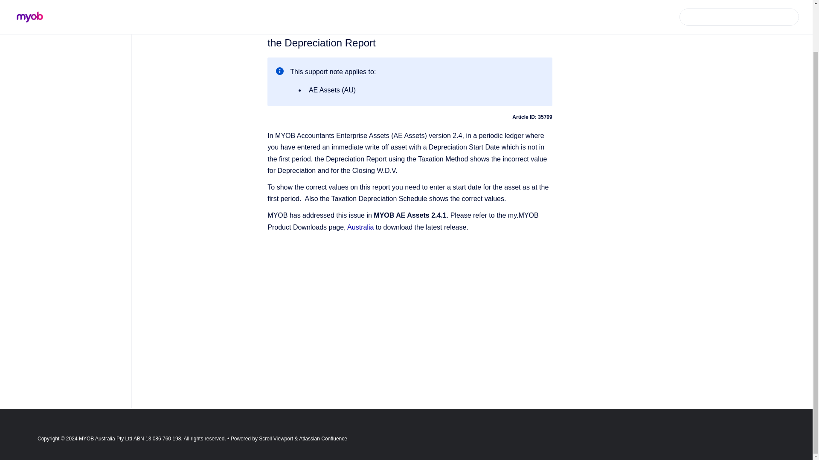  I want to click on Atlassian Confluence, so click(323, 438).